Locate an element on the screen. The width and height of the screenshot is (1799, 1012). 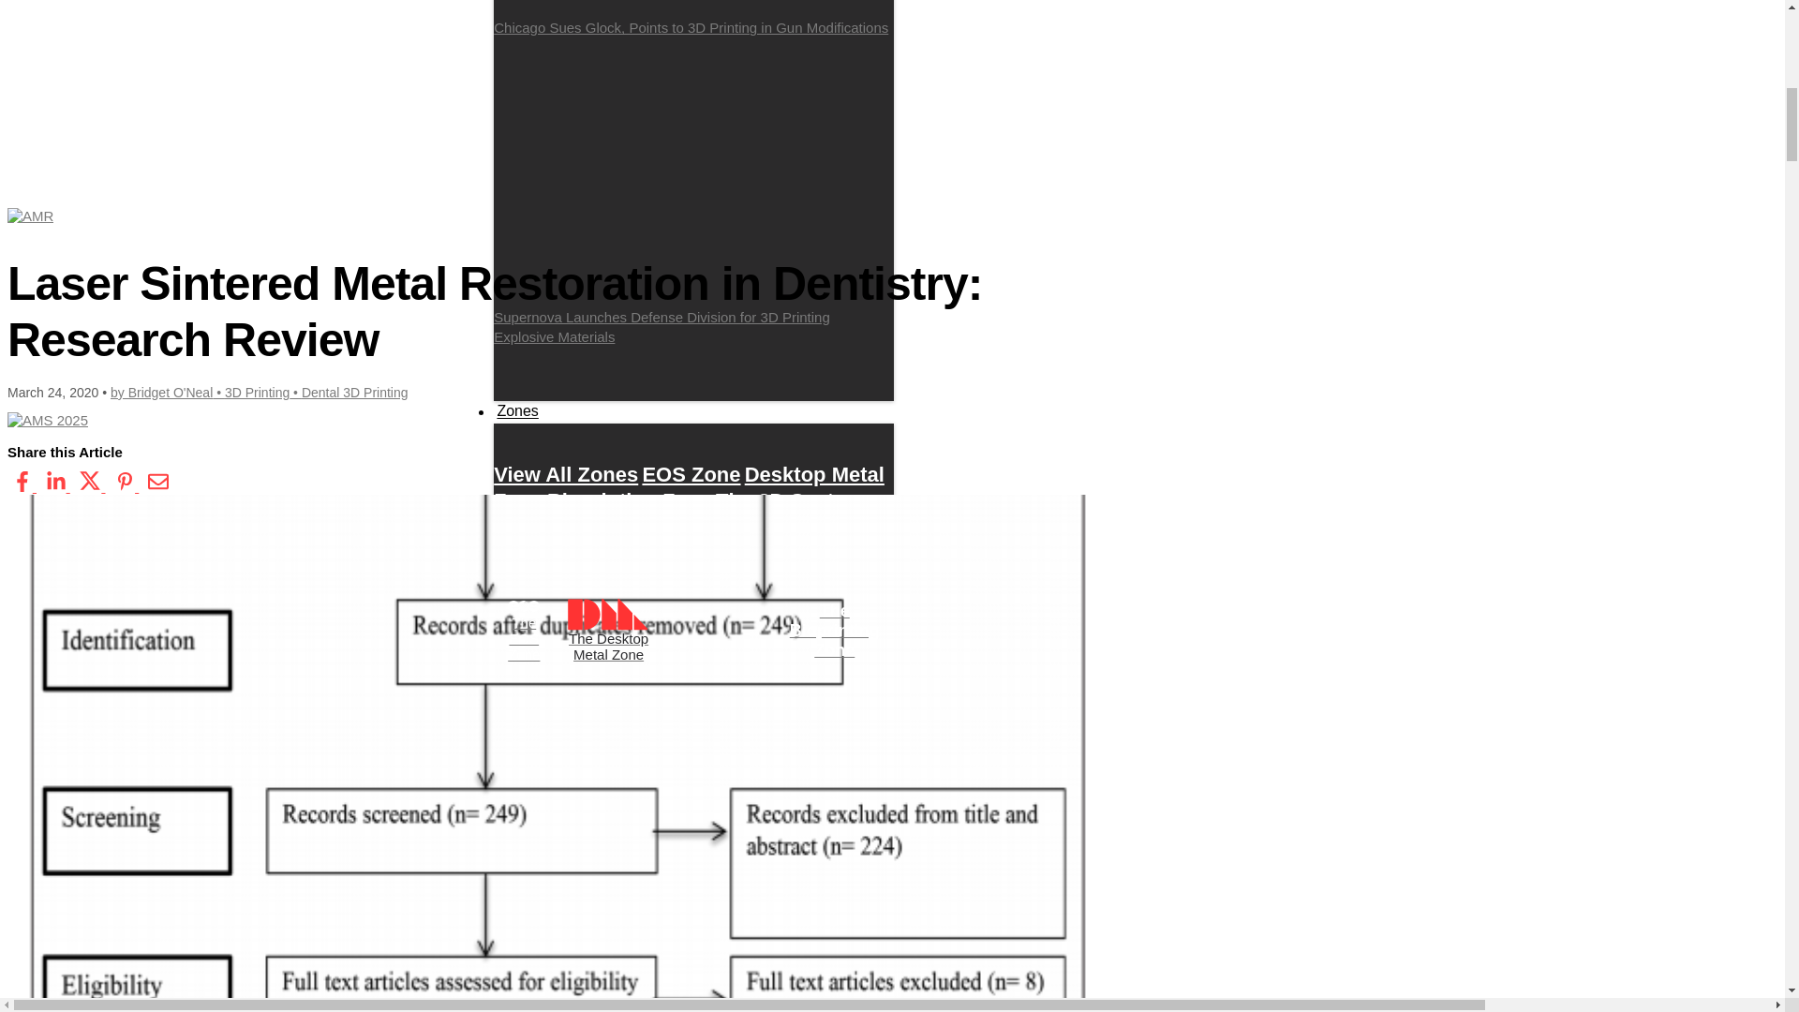
EOS Zone is located at coordinates (691, 474).